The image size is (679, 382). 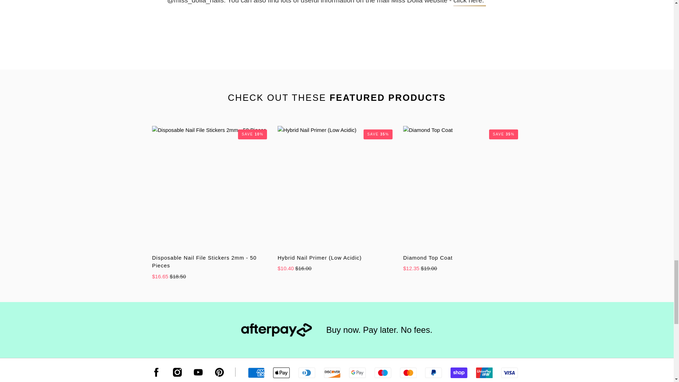 I want to click on Shop Pay, so click(x=459, y=373).